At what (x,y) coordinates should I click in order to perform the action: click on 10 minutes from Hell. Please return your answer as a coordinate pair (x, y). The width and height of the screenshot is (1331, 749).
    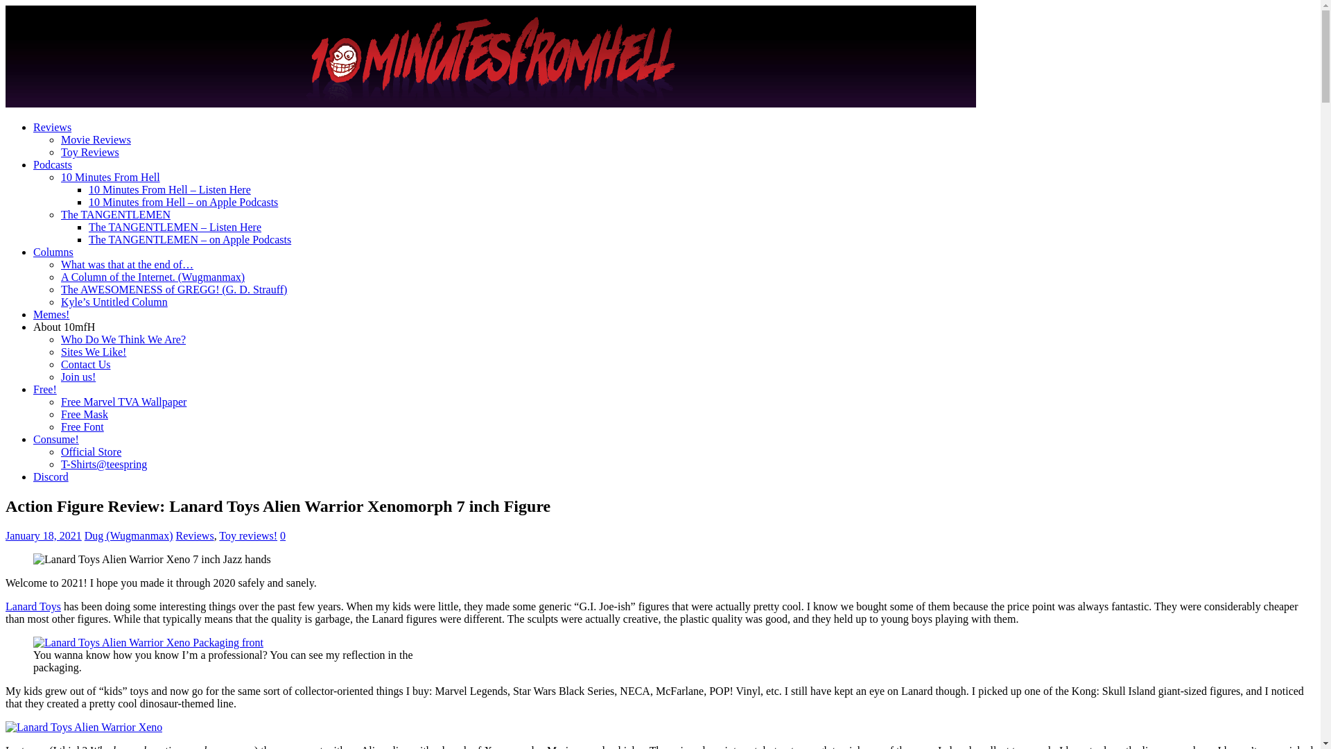
    Looking at the image, I should click on (491, 104).